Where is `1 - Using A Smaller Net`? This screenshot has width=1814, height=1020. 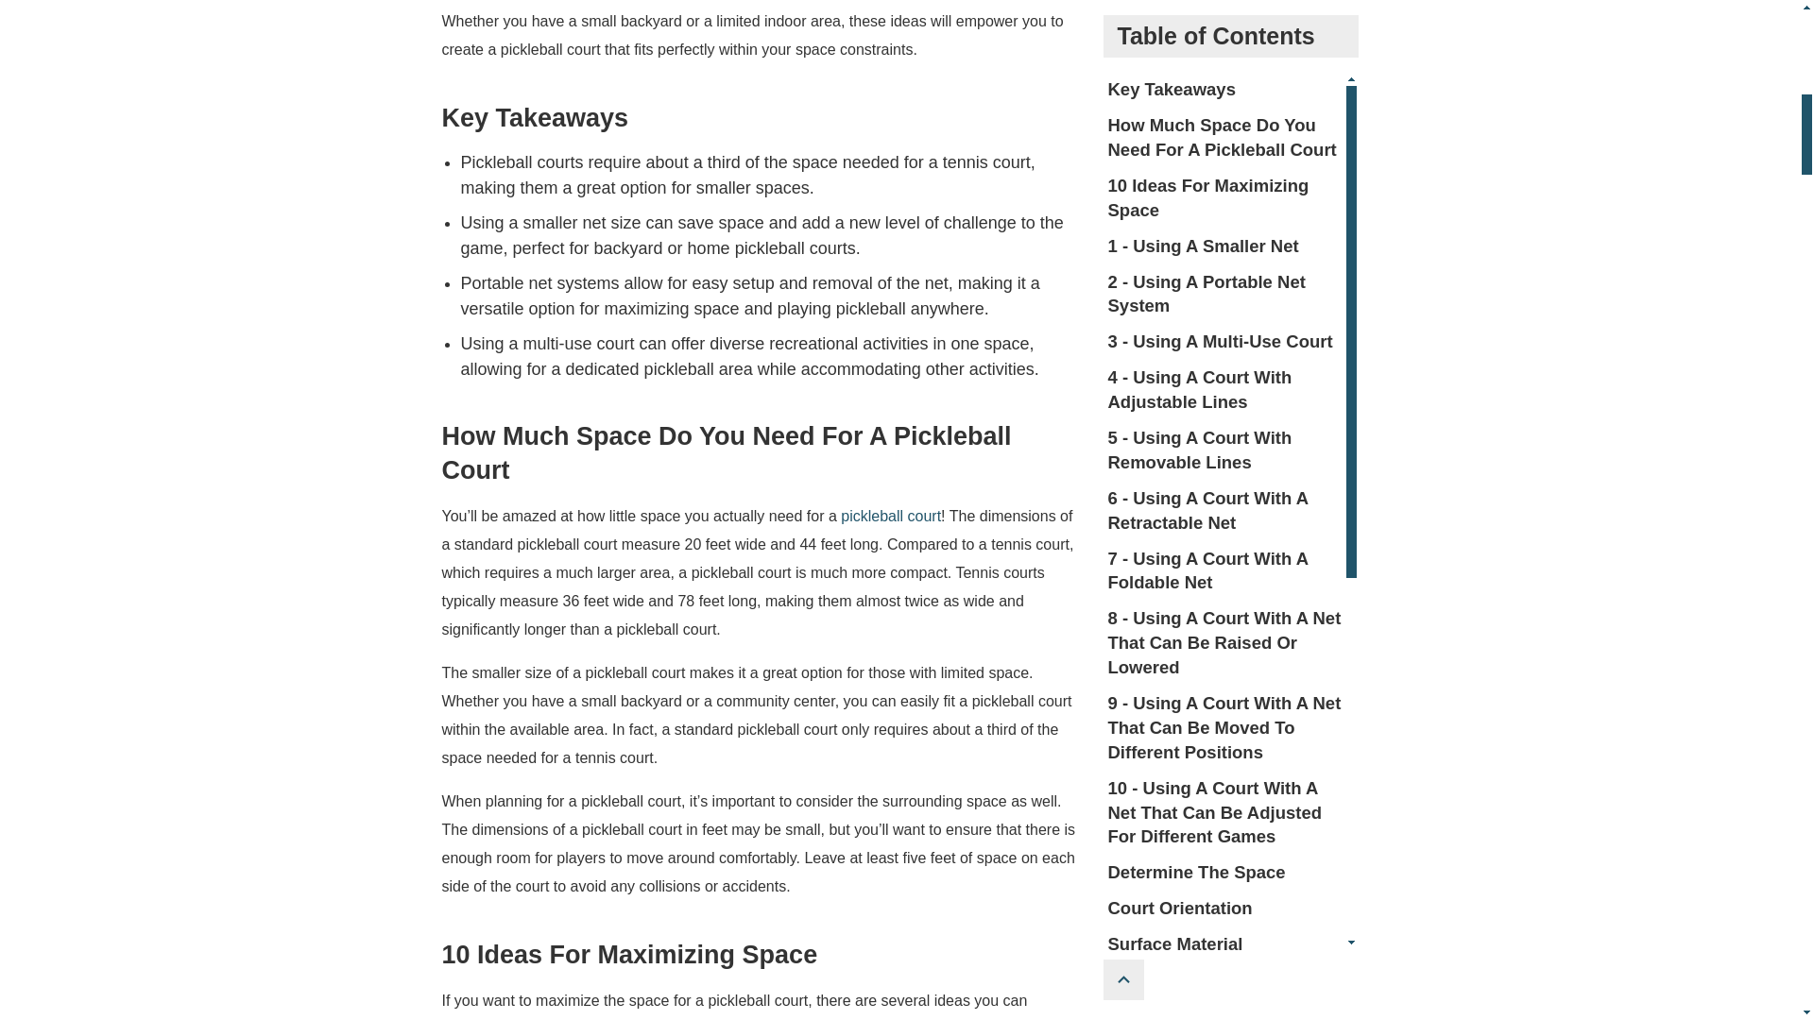 1 - Using A Smaller Net is located at coordinates (1224, 94).